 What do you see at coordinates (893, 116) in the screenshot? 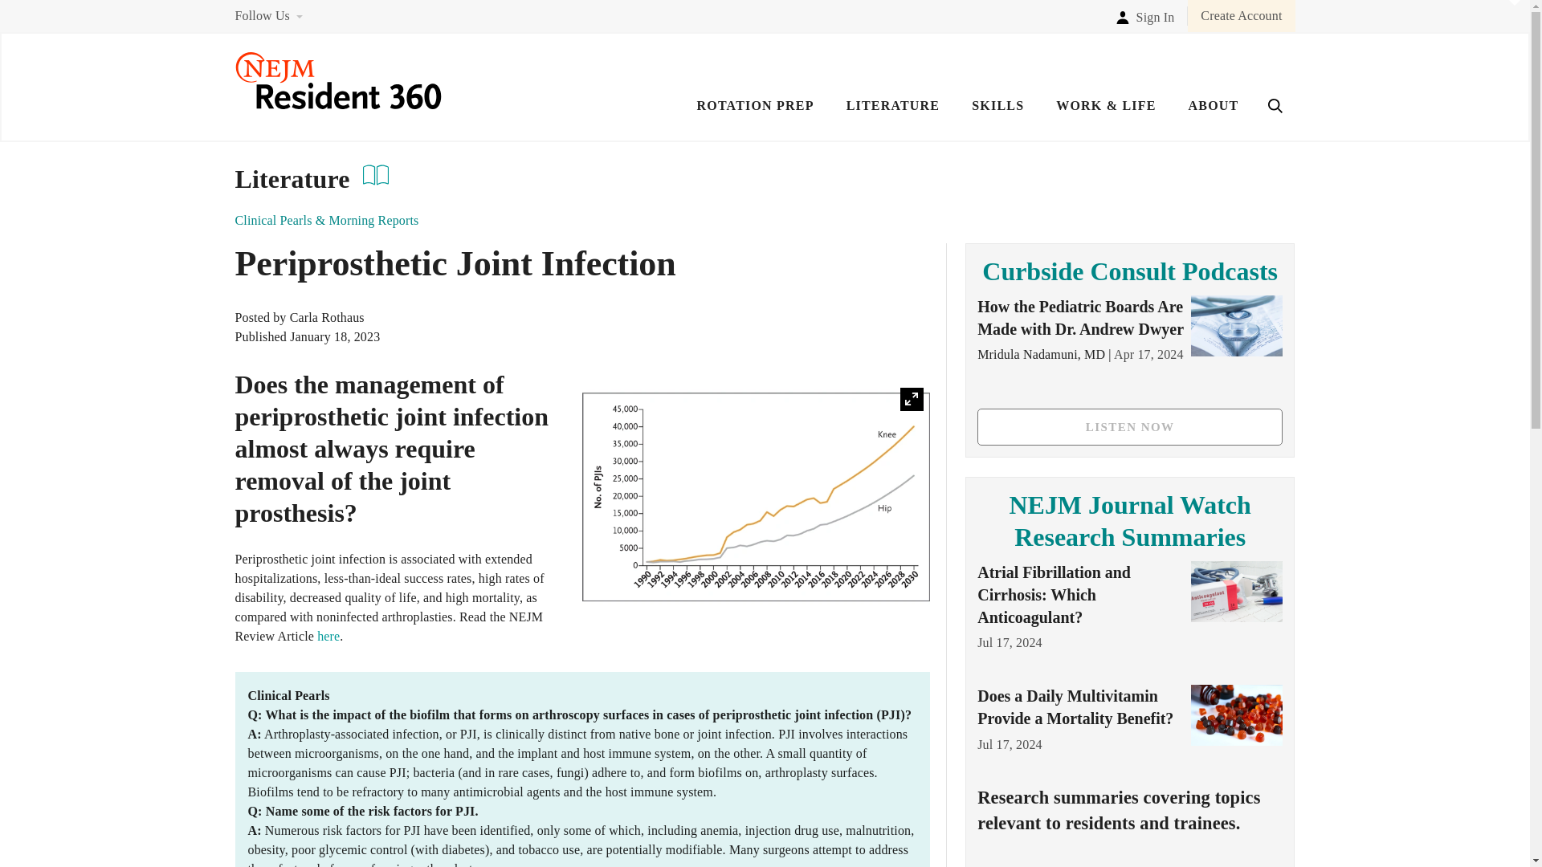
I see `LITERATURE` at bounding box center [893, 116].